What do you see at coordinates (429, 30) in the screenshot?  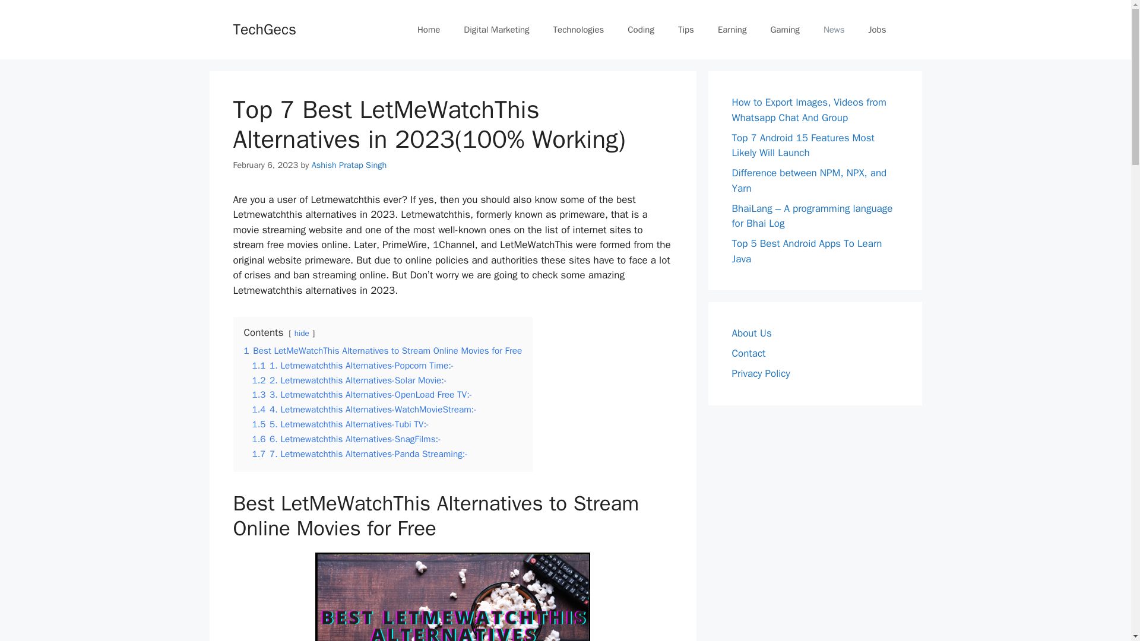 I see `Home` at bounding box center [429, 30].